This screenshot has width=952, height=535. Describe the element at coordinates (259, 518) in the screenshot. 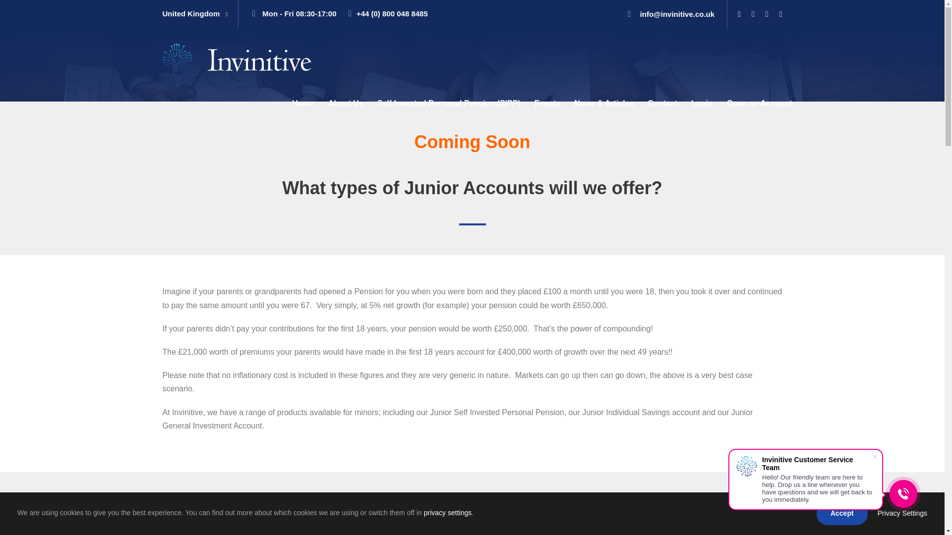

I see `kids playing 2` at that location.